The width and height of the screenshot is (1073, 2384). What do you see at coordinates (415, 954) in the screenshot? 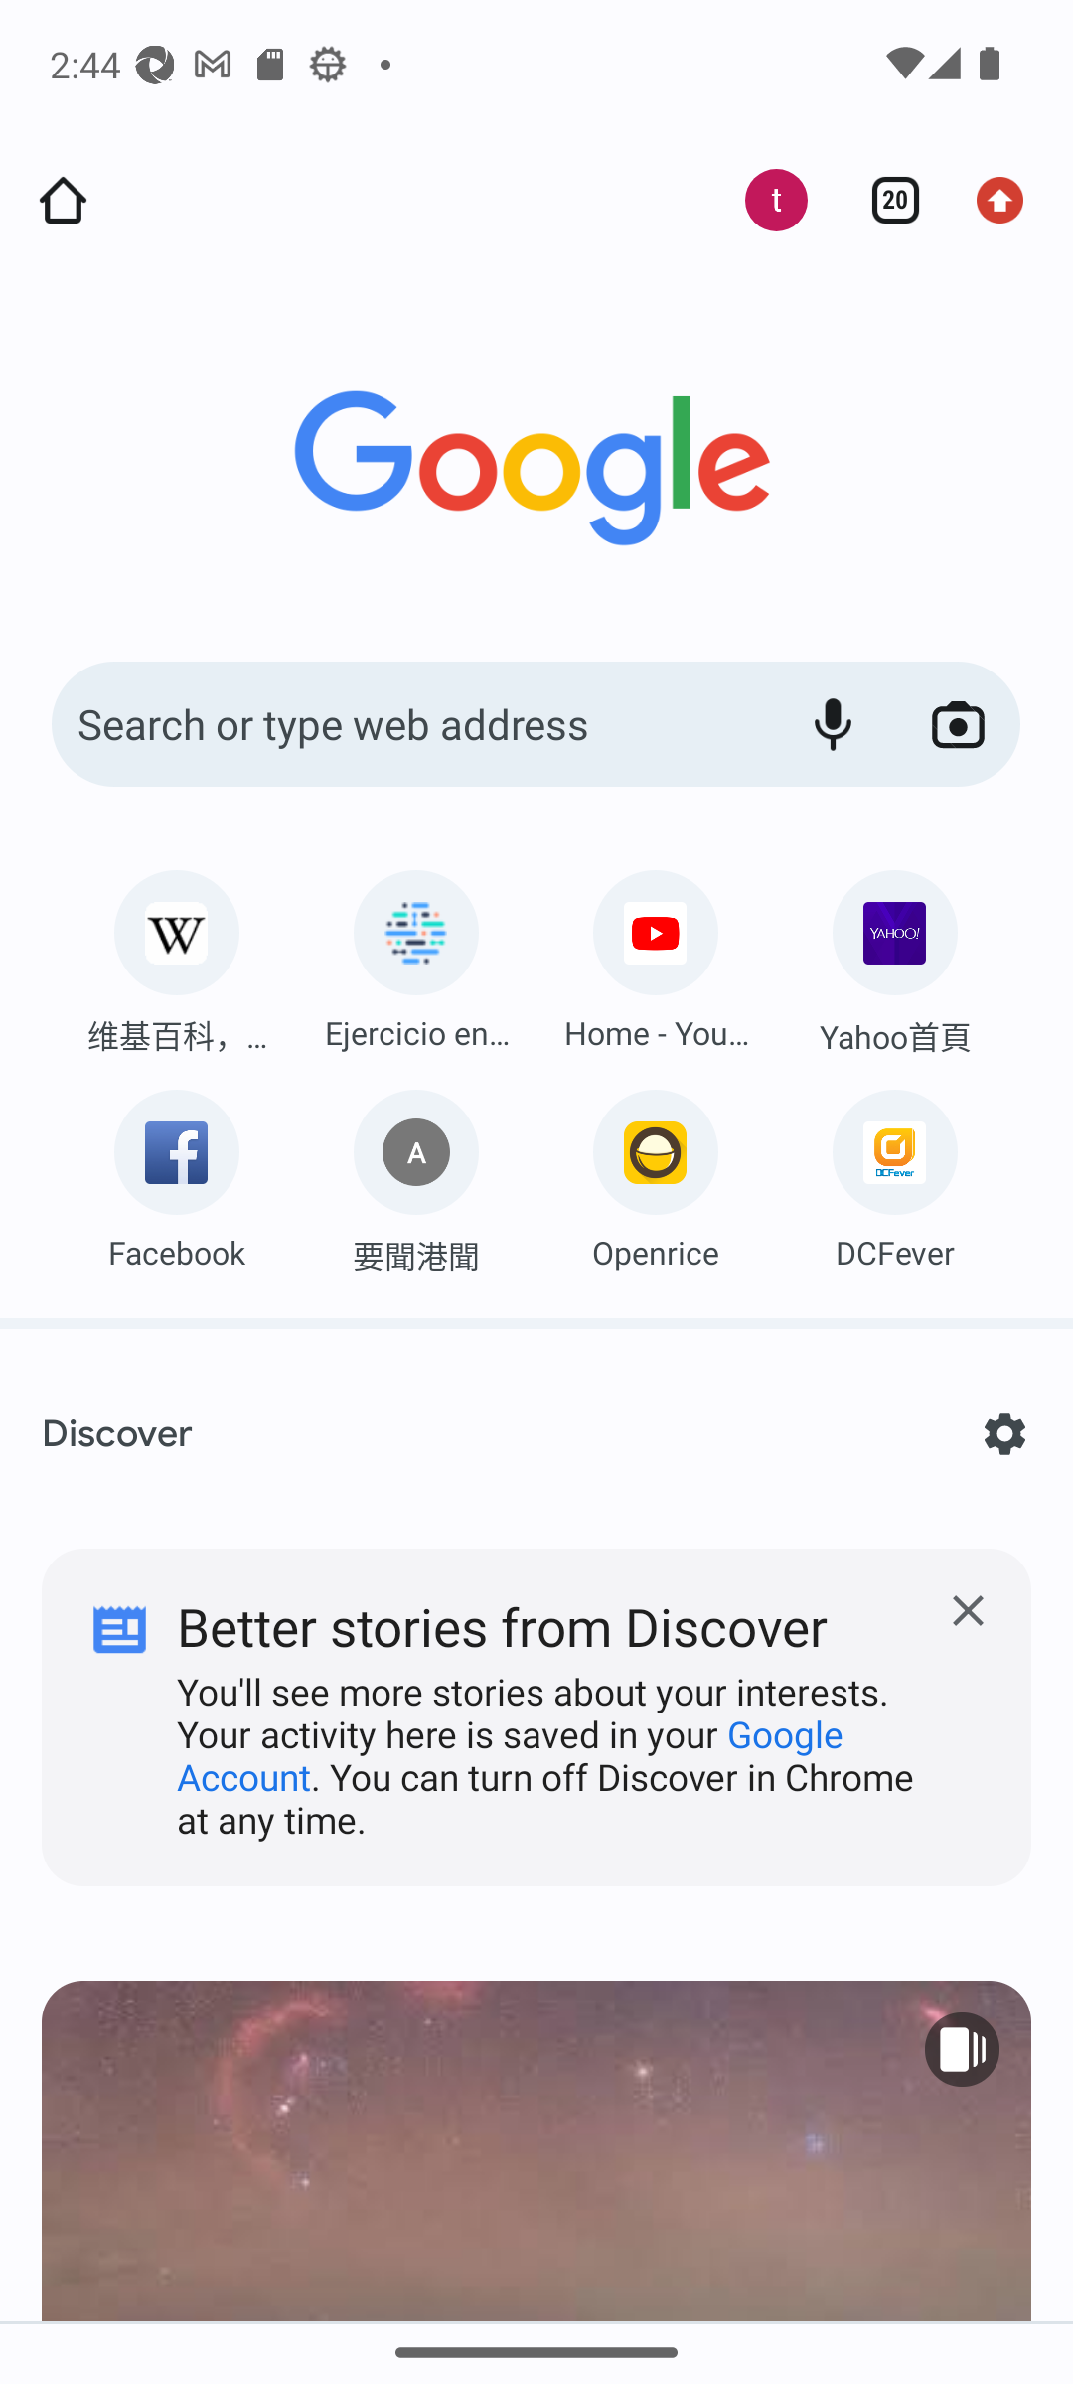
I see `Ejercicio en lugares diferentes - Ada` at bounding box center [415, 954].